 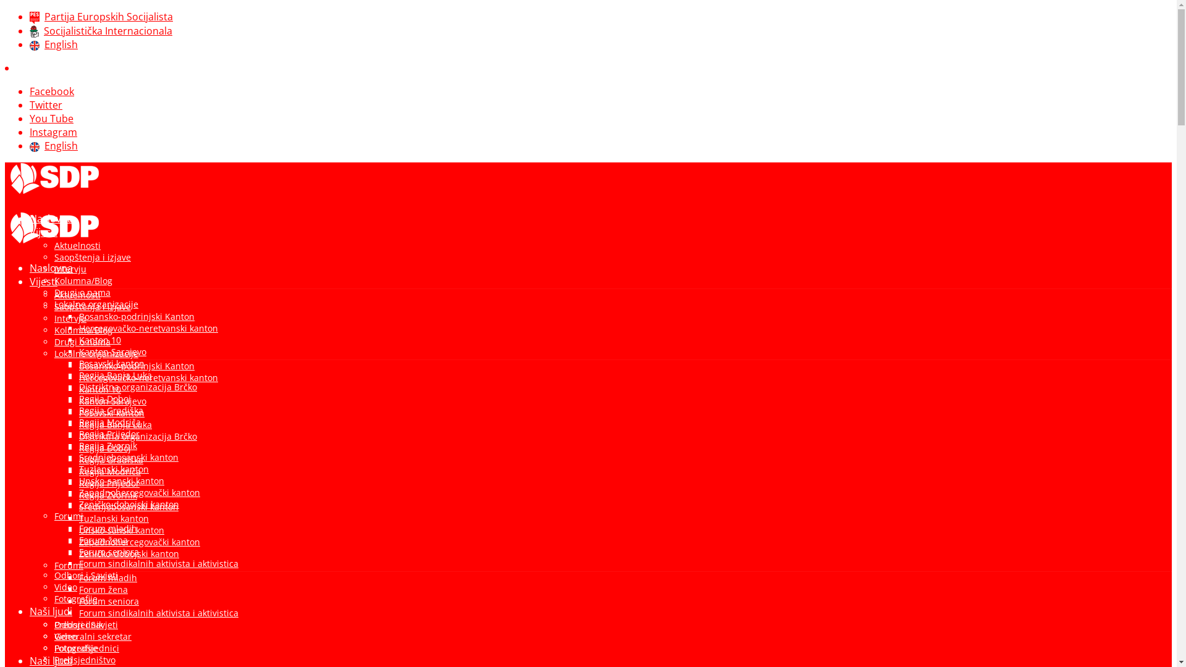 What do you see at coordinates (108, 495) in the screenshot?
I see `Regija Zvornik` at bounding box center [108, 495].